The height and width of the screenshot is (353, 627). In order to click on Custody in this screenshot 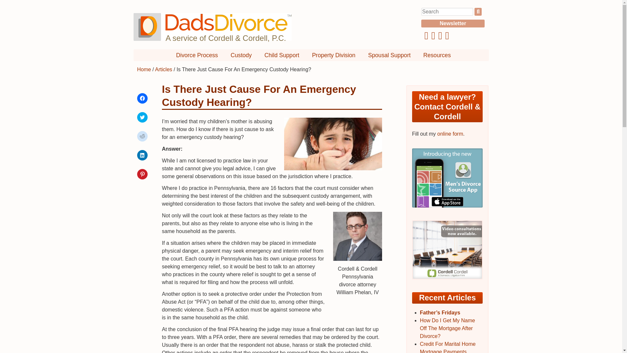, I will do `click(241, 55)`.